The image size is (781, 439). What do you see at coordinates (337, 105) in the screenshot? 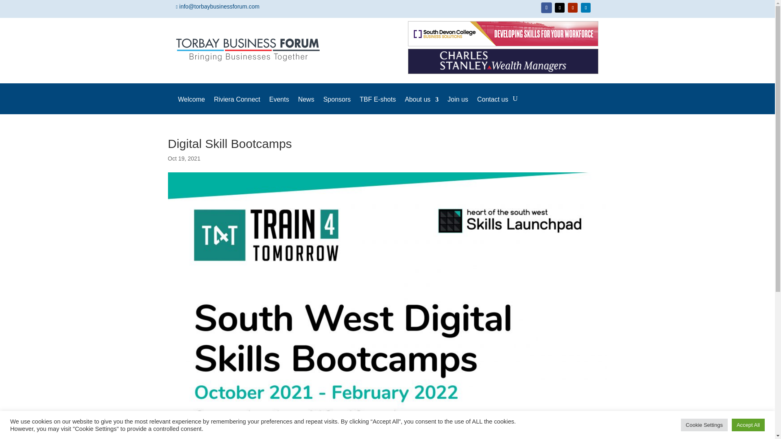
I see `Sponsors` at bounding box center [337, 105].